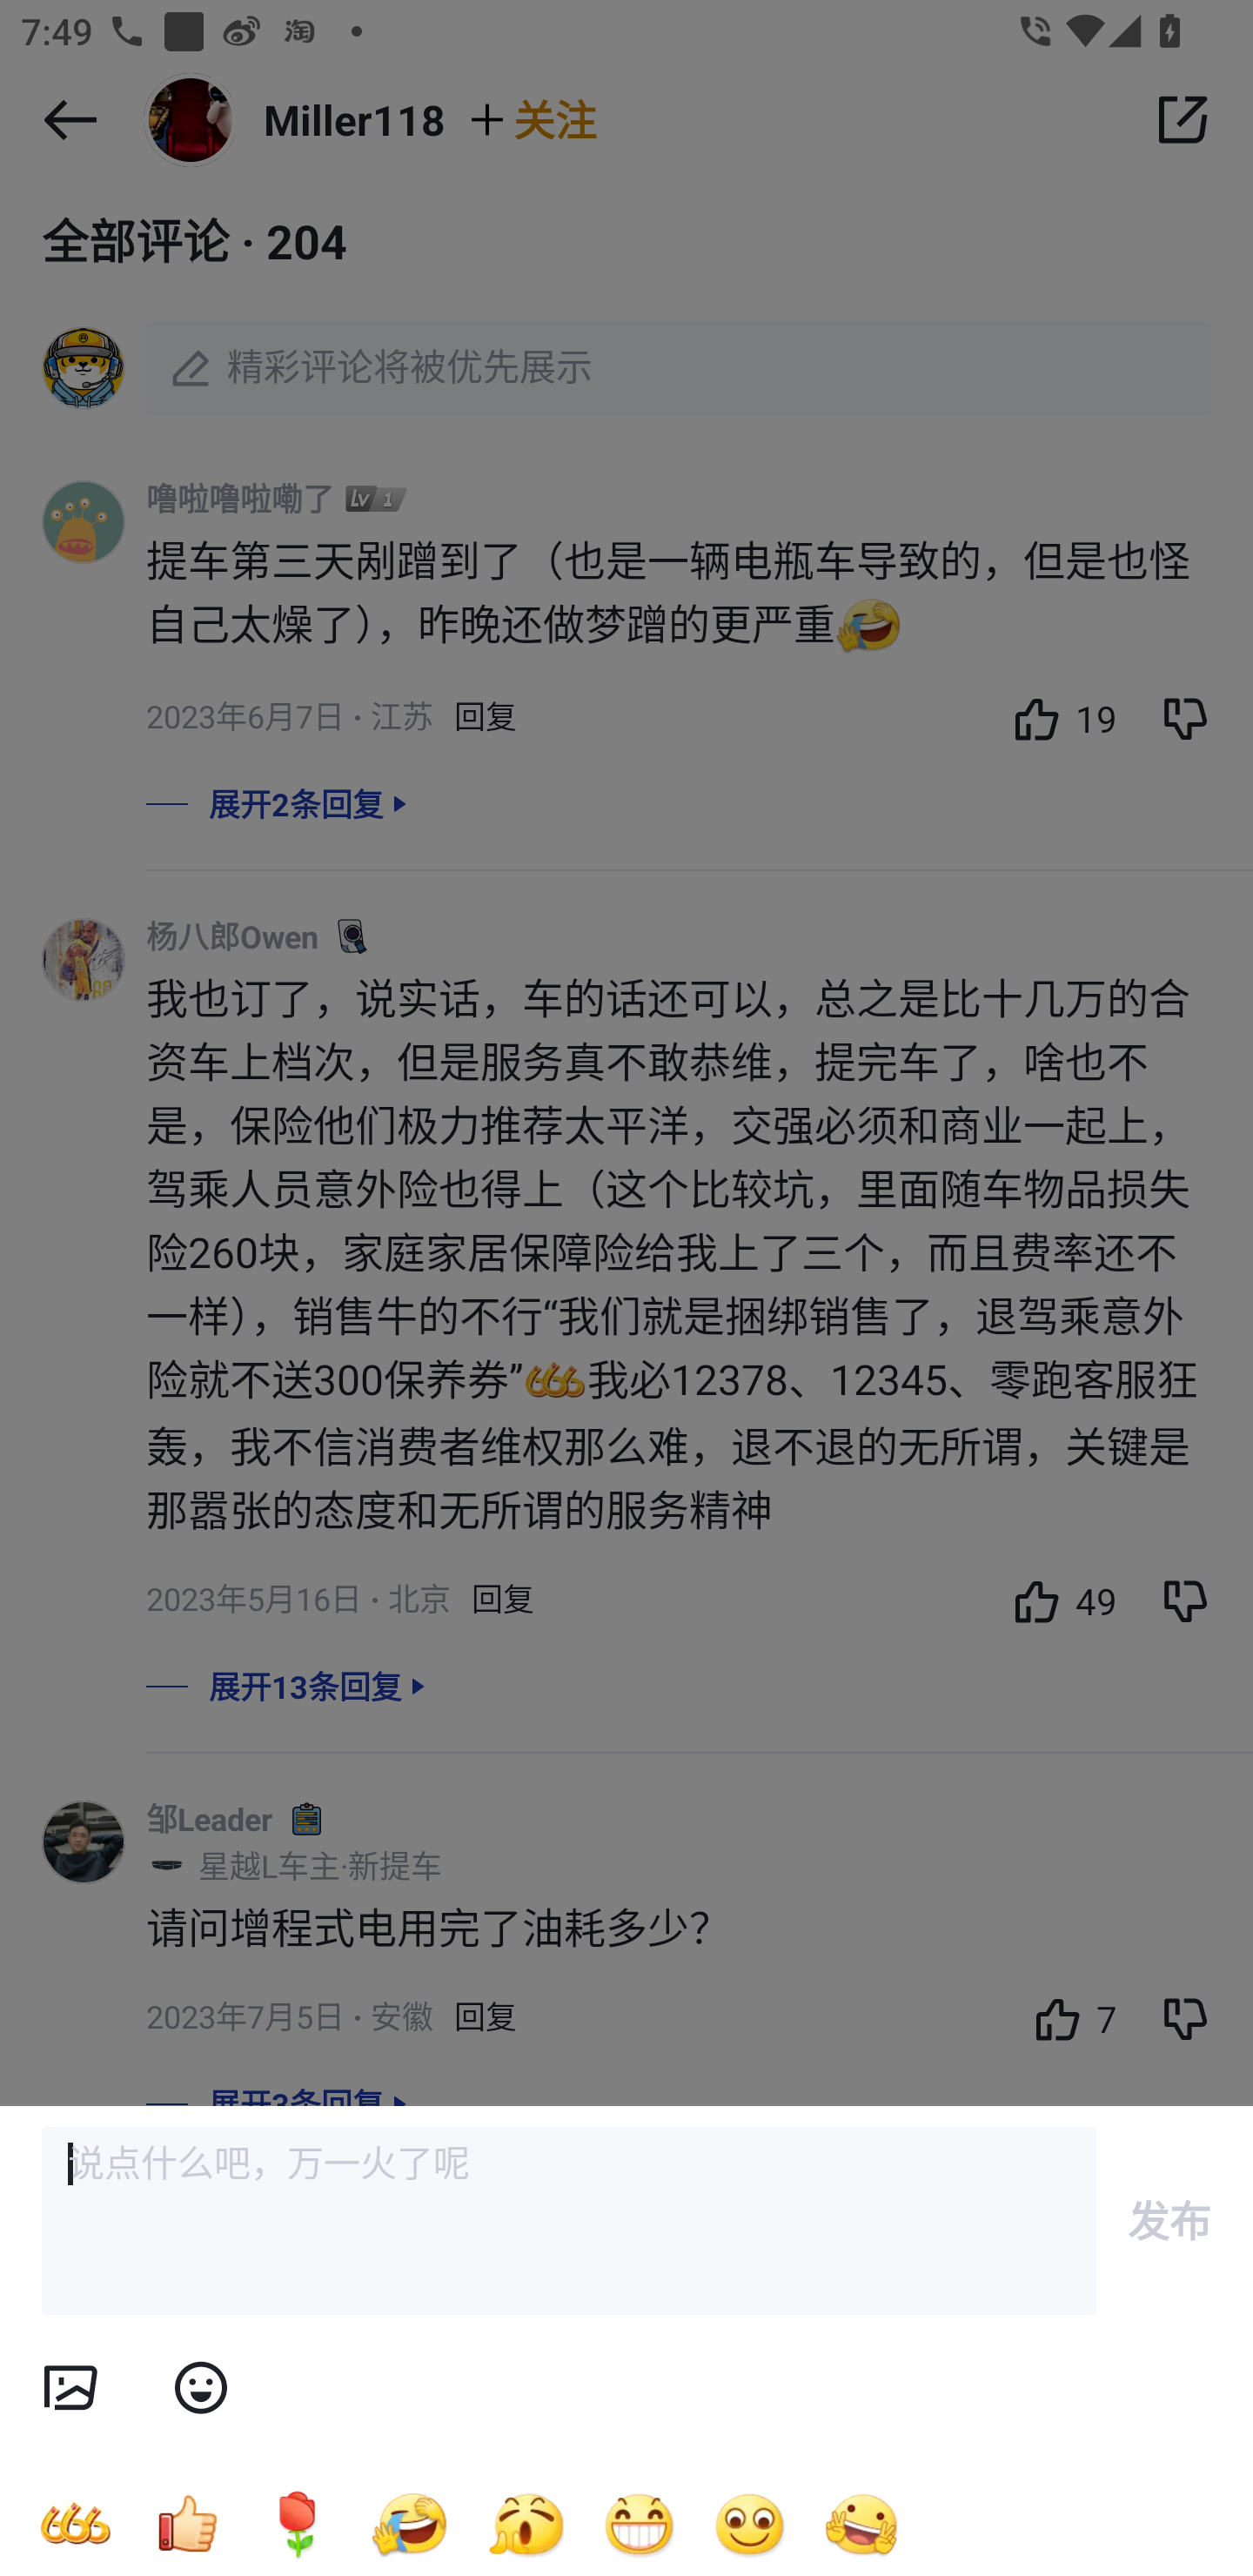 The width and height of the screenshot is (1253, 2576). What do you see at coordinates (70, 2388) in the screenshot?
I see `` at bounding box center [70, 2388].